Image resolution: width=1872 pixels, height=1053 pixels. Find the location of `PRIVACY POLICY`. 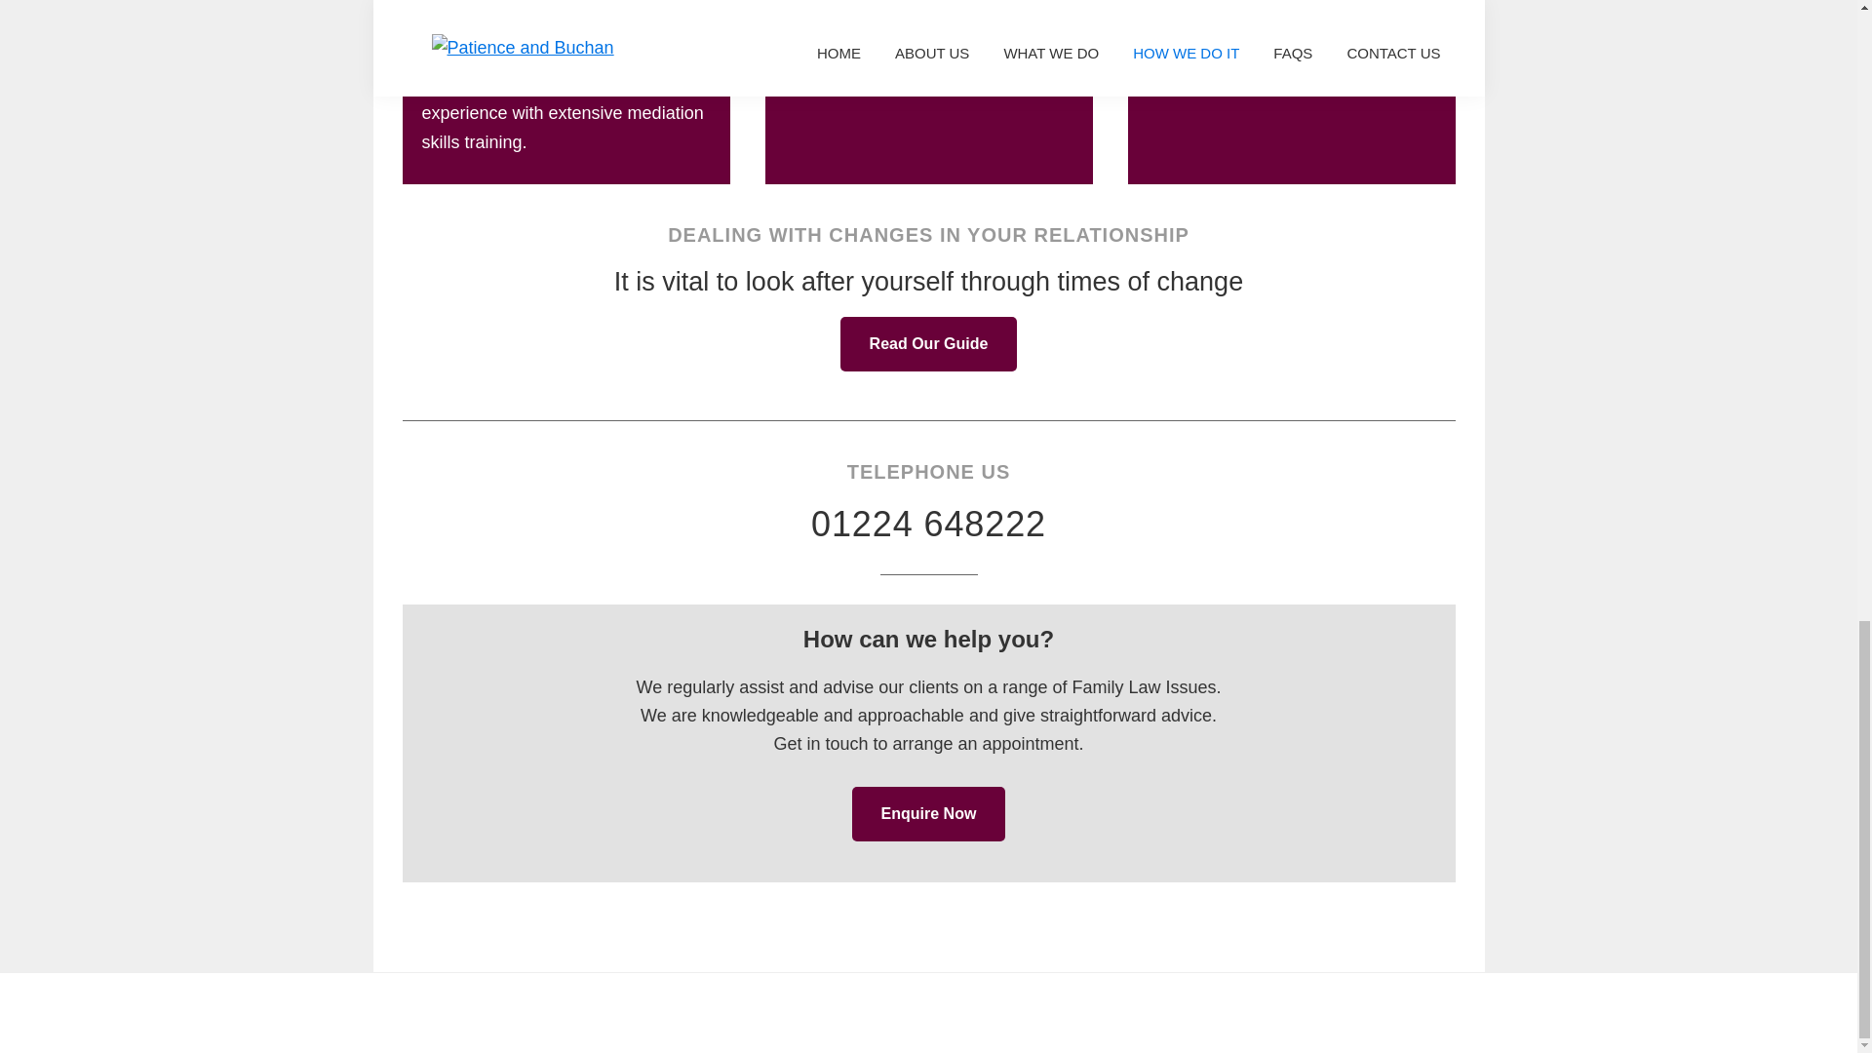

PRIVACY POLICY is located at coordinates (1215, 1012).